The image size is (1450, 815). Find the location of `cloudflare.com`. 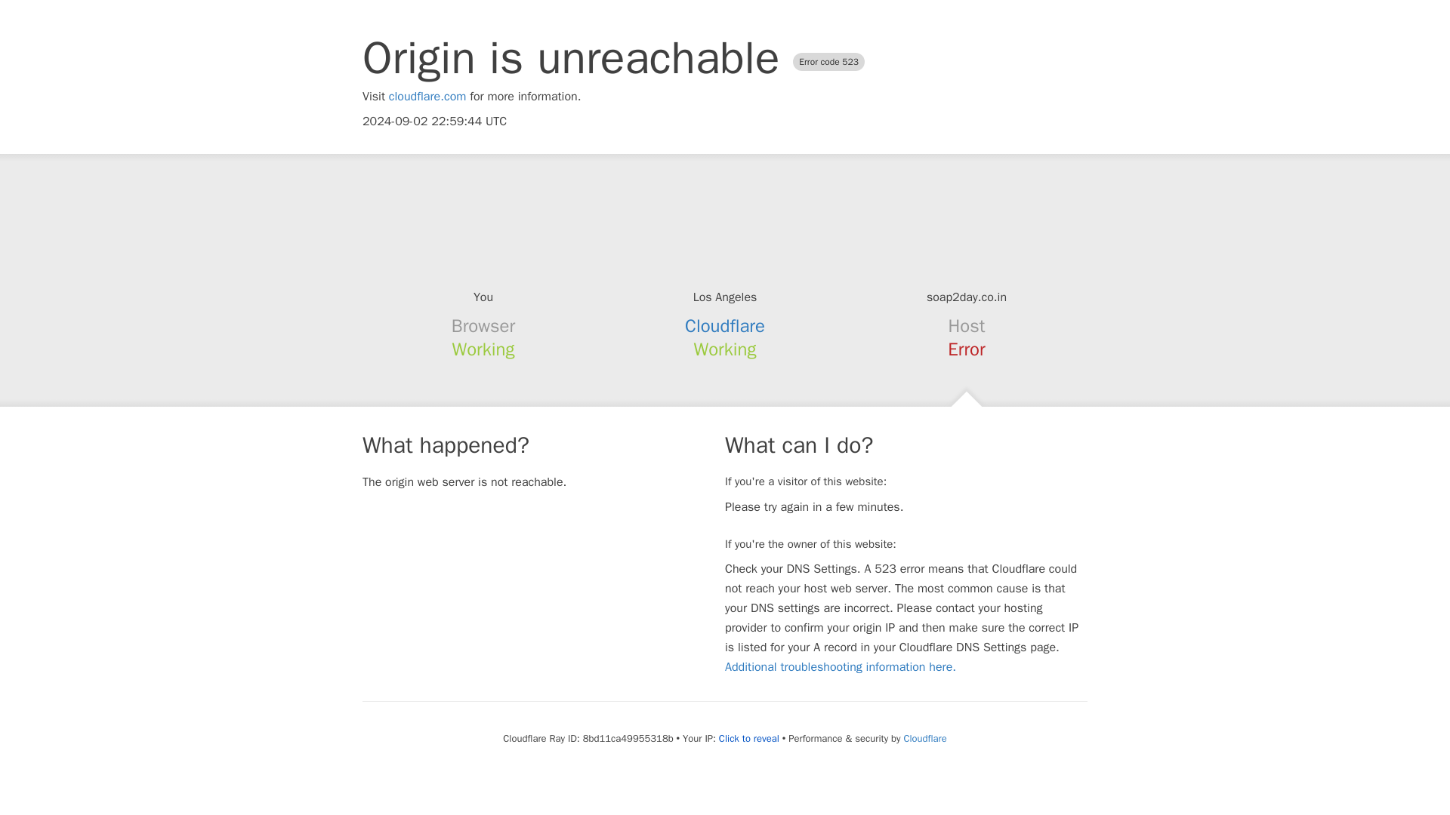

cloudflare.com is located at coordinates (427, 97).